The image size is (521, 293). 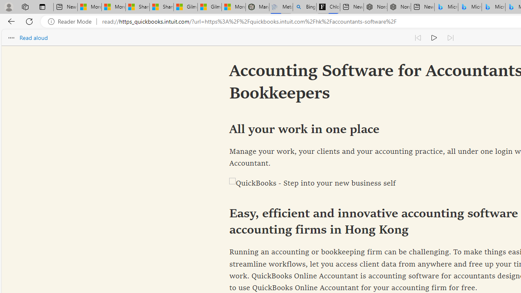 What do you see at coordinates (257, 7) in the screenshot?
I see `Manatee Mortality Statistics | FWC` at bounding box center [257, 7].